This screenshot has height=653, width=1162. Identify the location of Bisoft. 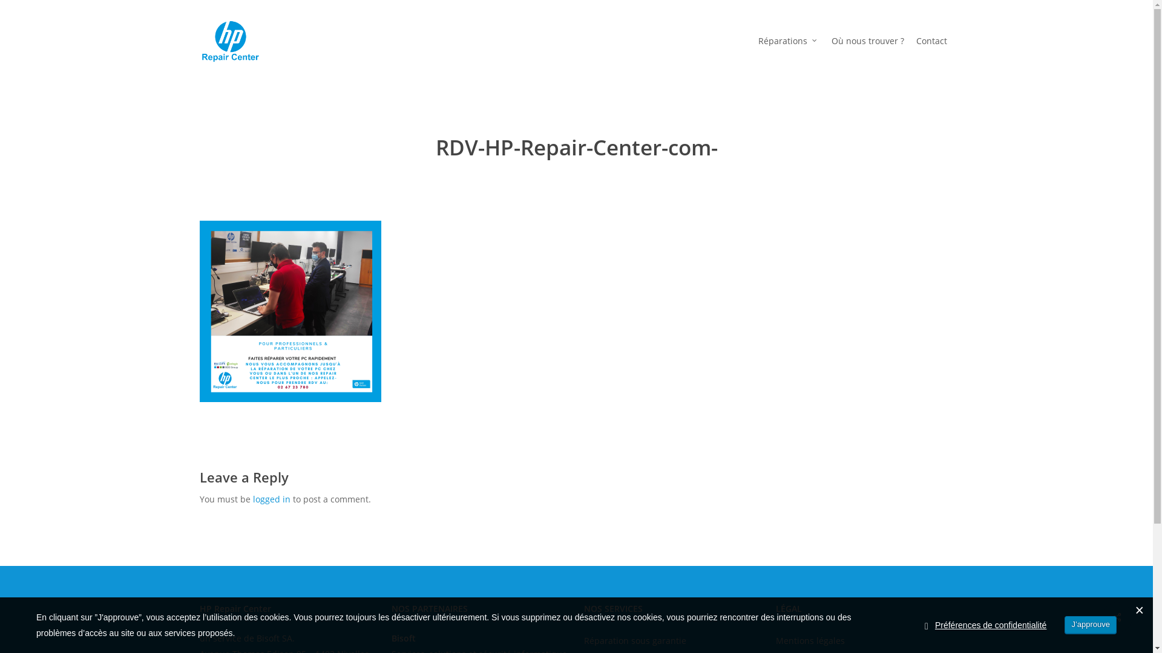
(404, 638).